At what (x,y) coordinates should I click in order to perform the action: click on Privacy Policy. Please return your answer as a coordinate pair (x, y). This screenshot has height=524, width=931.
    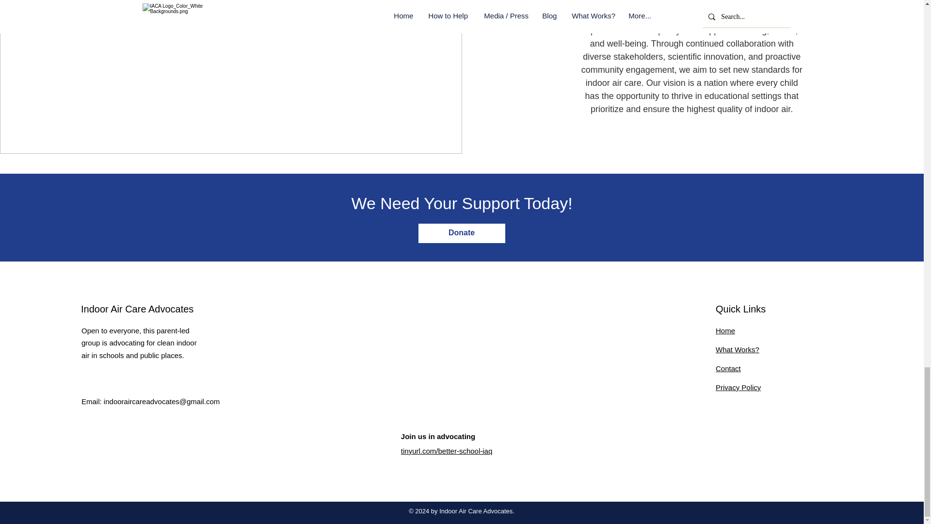
    Looking at the image, I should click on (738, 387).